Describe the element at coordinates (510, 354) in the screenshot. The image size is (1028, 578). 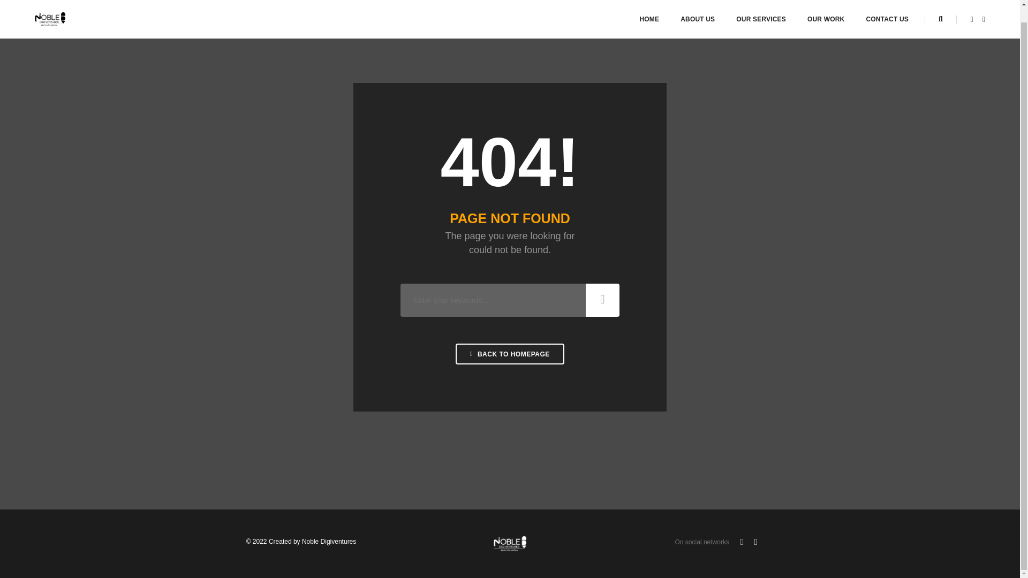
I see ` BACK TO HOMEPAGE` at that location.